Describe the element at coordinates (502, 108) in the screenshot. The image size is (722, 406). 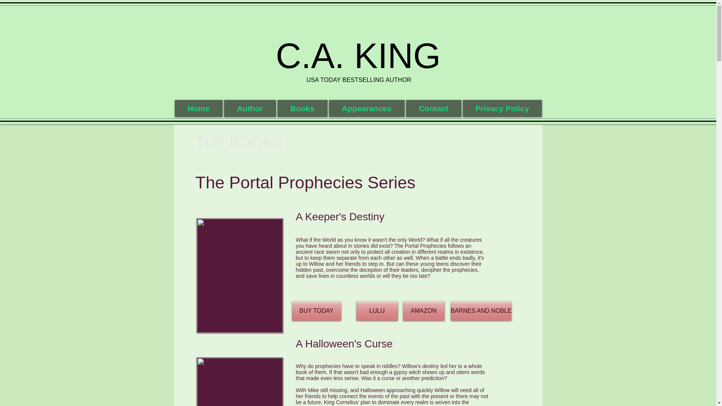
I see `Privacy Policy` at that location.